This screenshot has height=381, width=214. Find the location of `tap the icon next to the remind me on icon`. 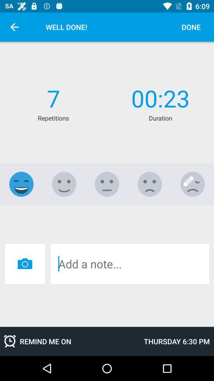

tap the icon next to the remind me on icon is located at coordinates (177, 341).